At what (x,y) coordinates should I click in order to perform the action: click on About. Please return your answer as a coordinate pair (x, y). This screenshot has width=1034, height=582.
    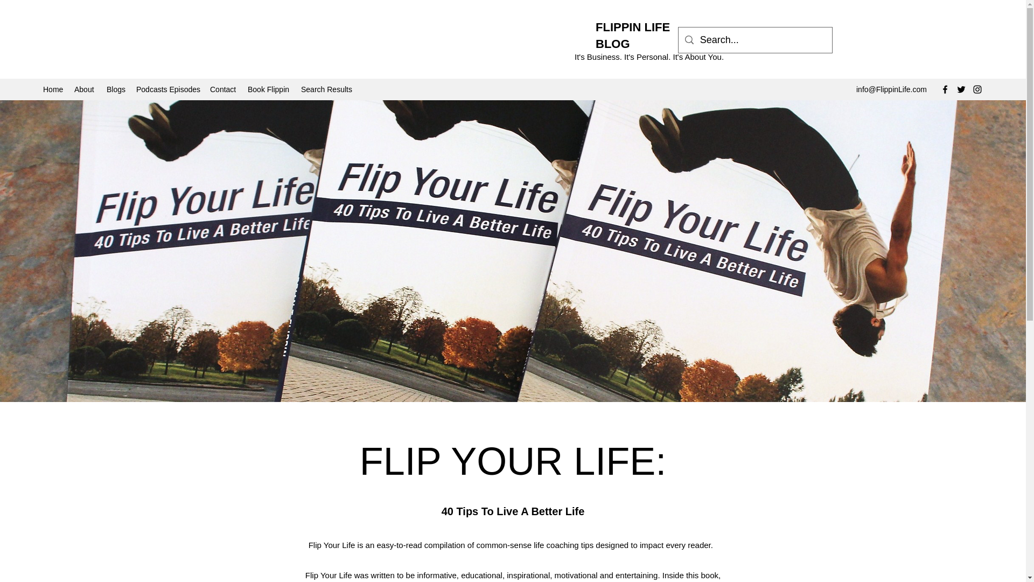
    Looking at the image, I should click on (85, 89).